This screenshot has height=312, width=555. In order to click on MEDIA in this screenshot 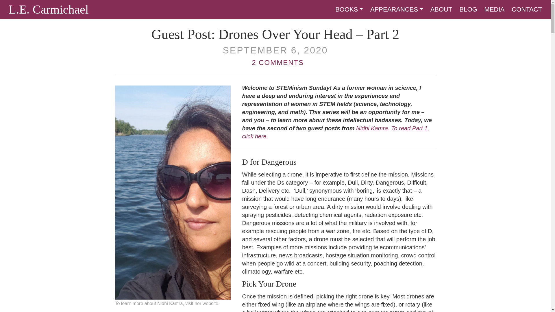, I will do `click(494, 9)`.